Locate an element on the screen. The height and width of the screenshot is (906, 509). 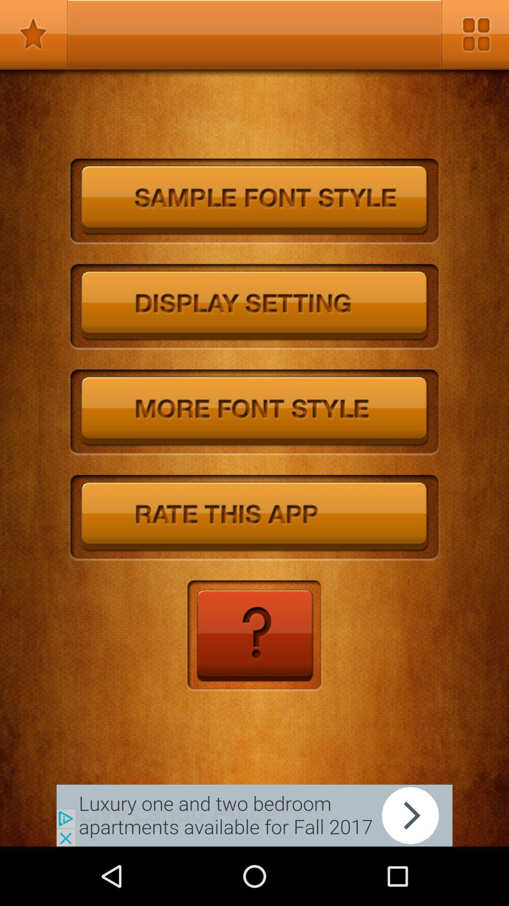
open display setting is located at coordinates (254, 307).